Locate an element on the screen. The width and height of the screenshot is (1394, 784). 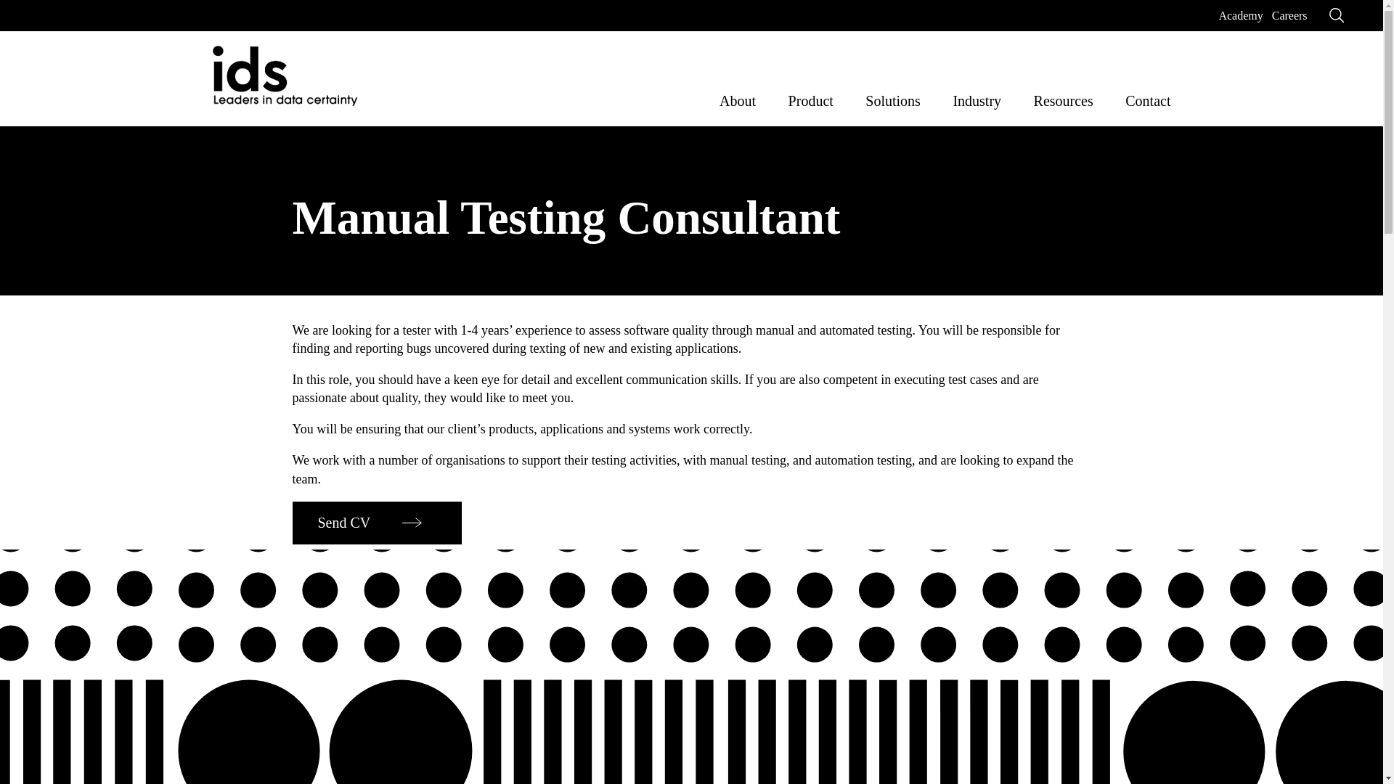
Send CV is located at coordinates (376, 523).